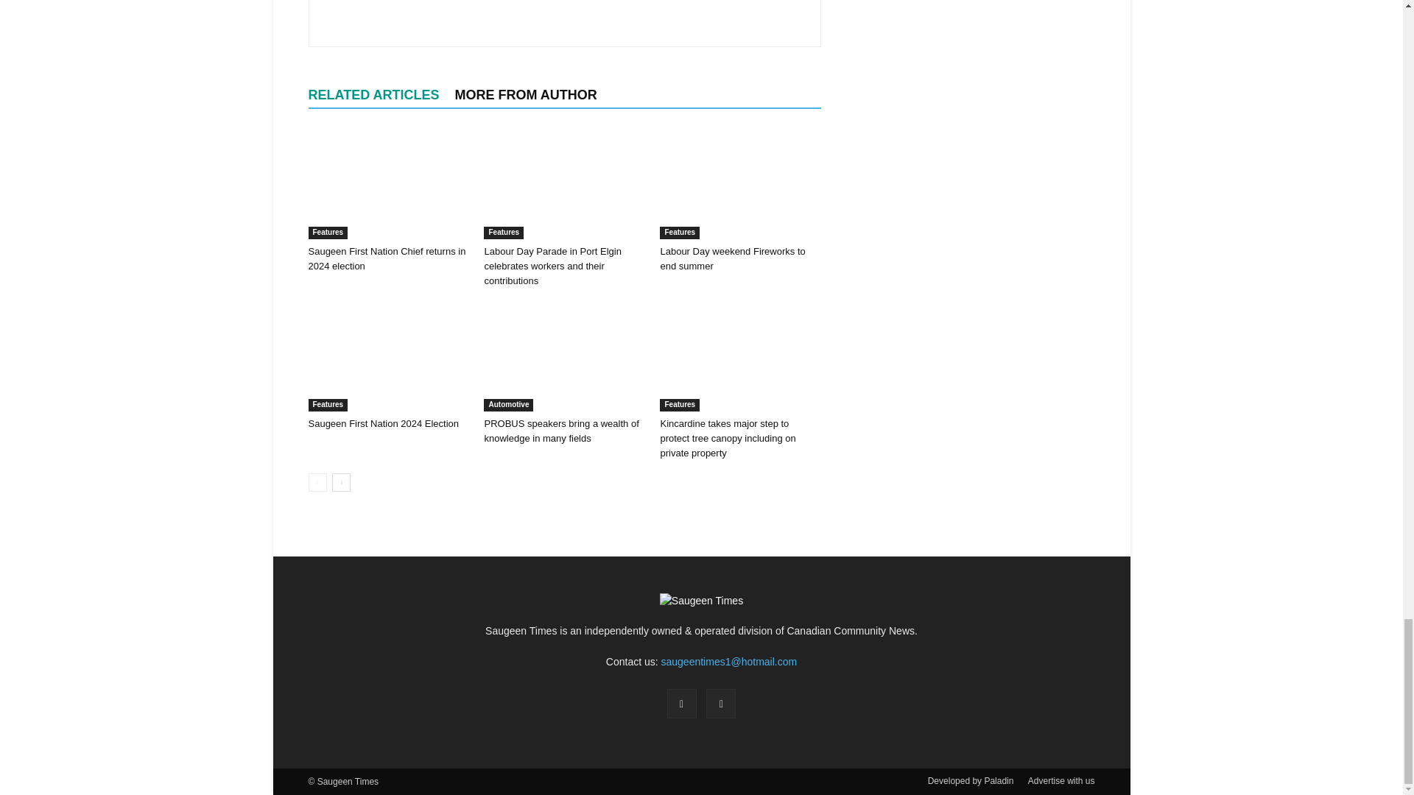  I want to click on Saugeen First Nation Chief returns in 2024 election, so click(387, 184).